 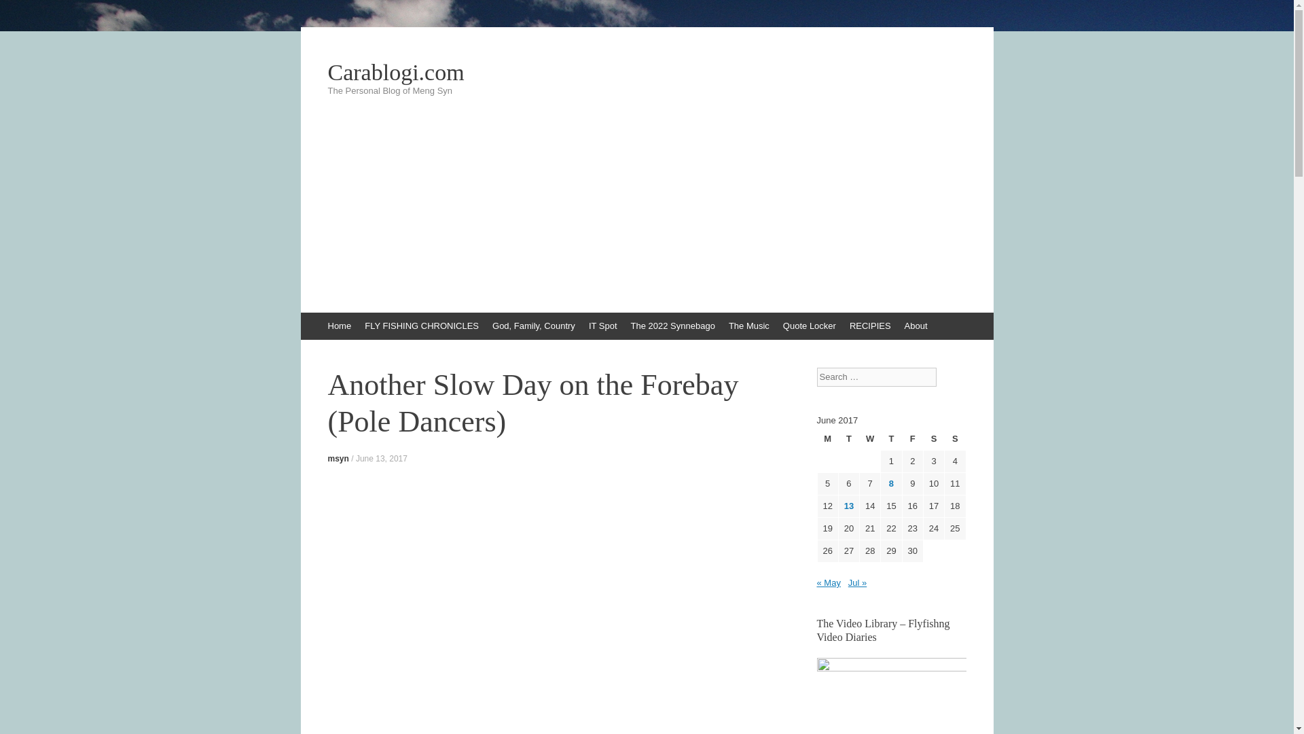 I want to click on Home, so click(x=339, y=326).